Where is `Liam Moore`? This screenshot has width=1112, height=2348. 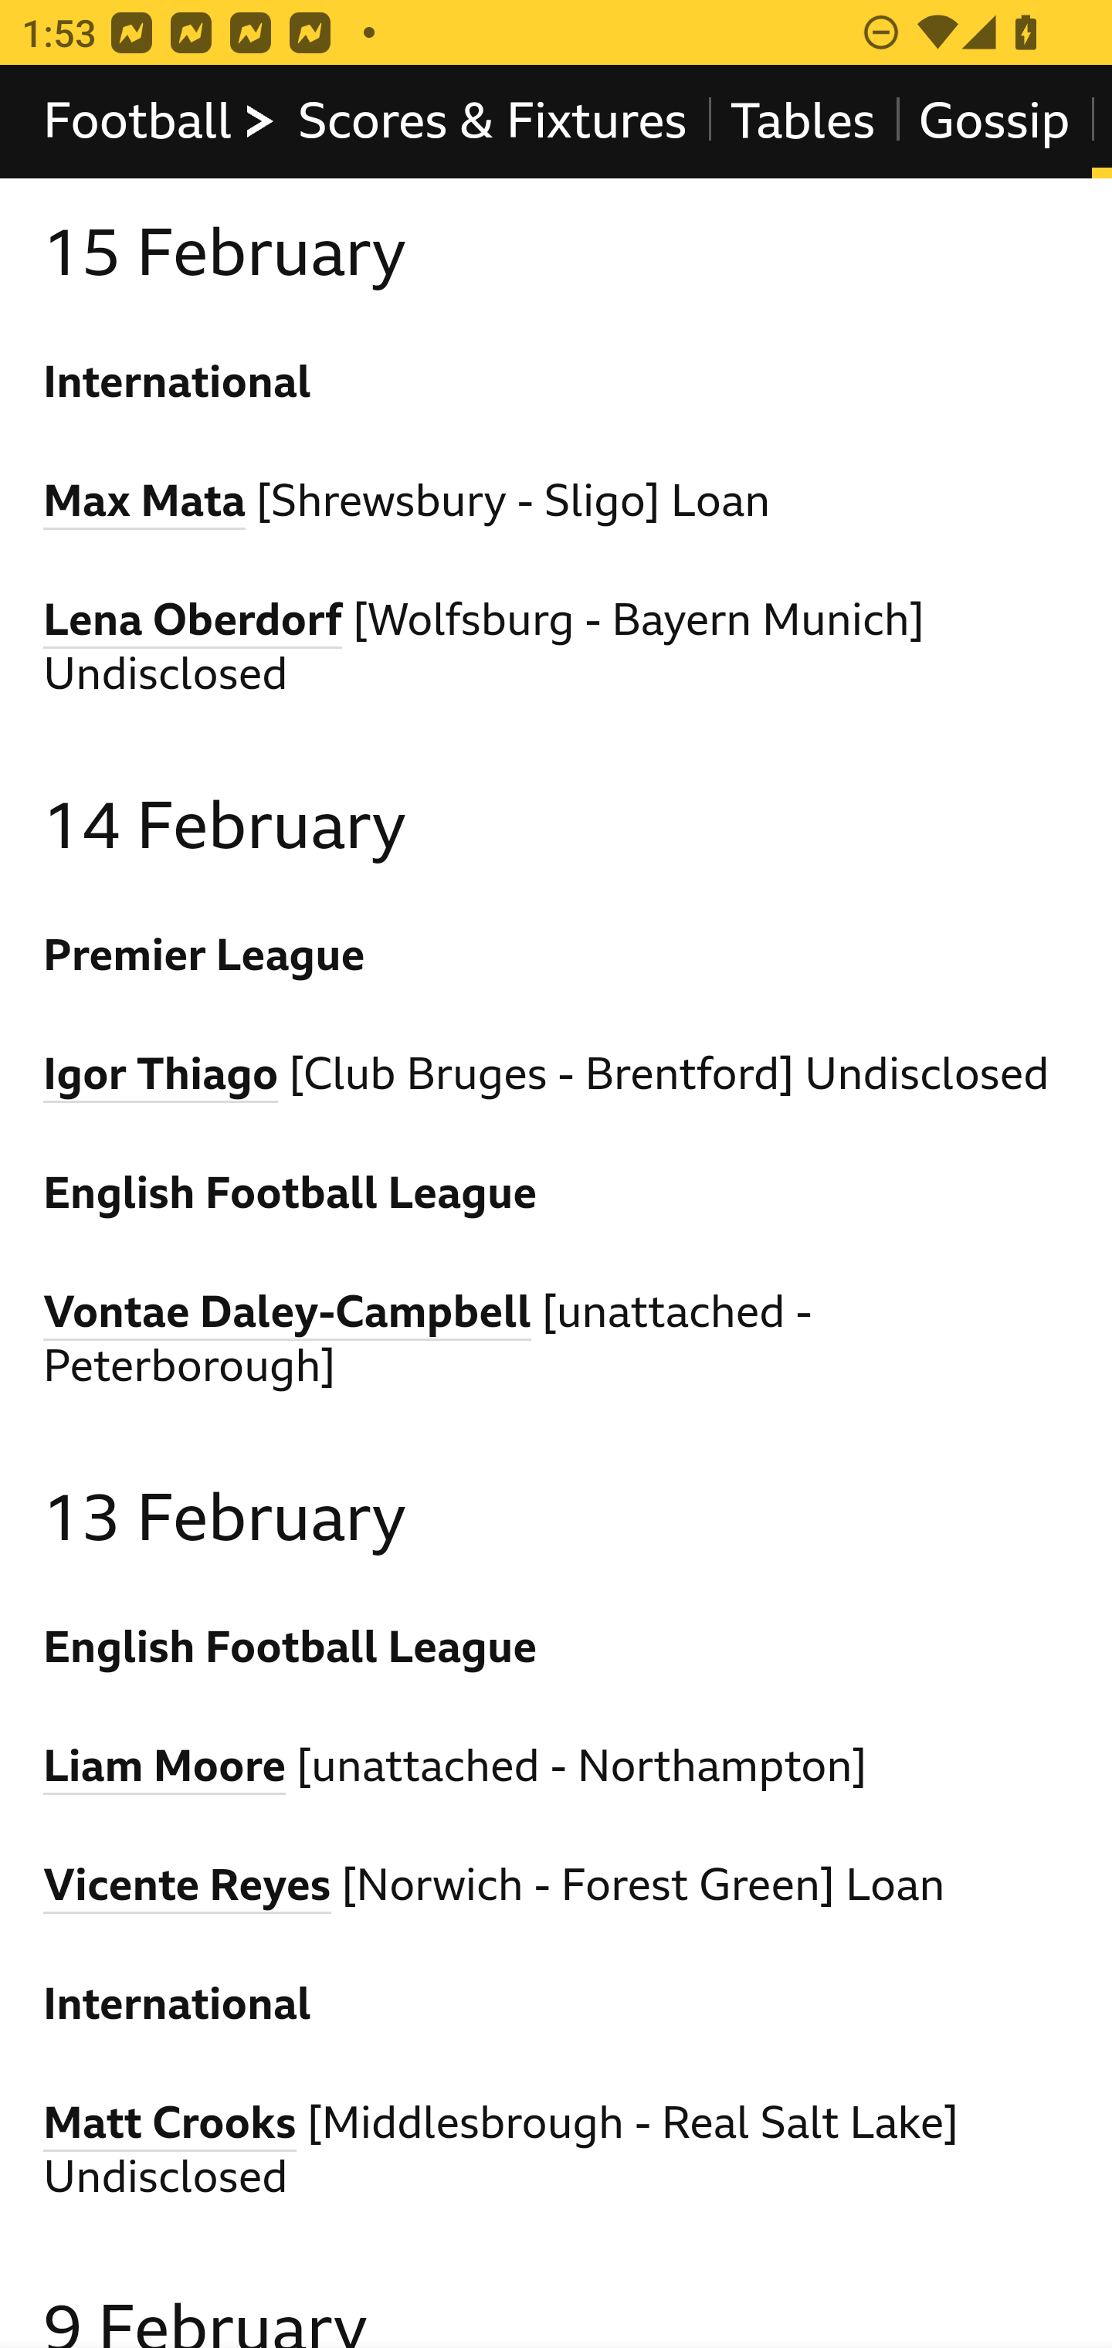 Liam Moore is located at coordinates (166, 1769).